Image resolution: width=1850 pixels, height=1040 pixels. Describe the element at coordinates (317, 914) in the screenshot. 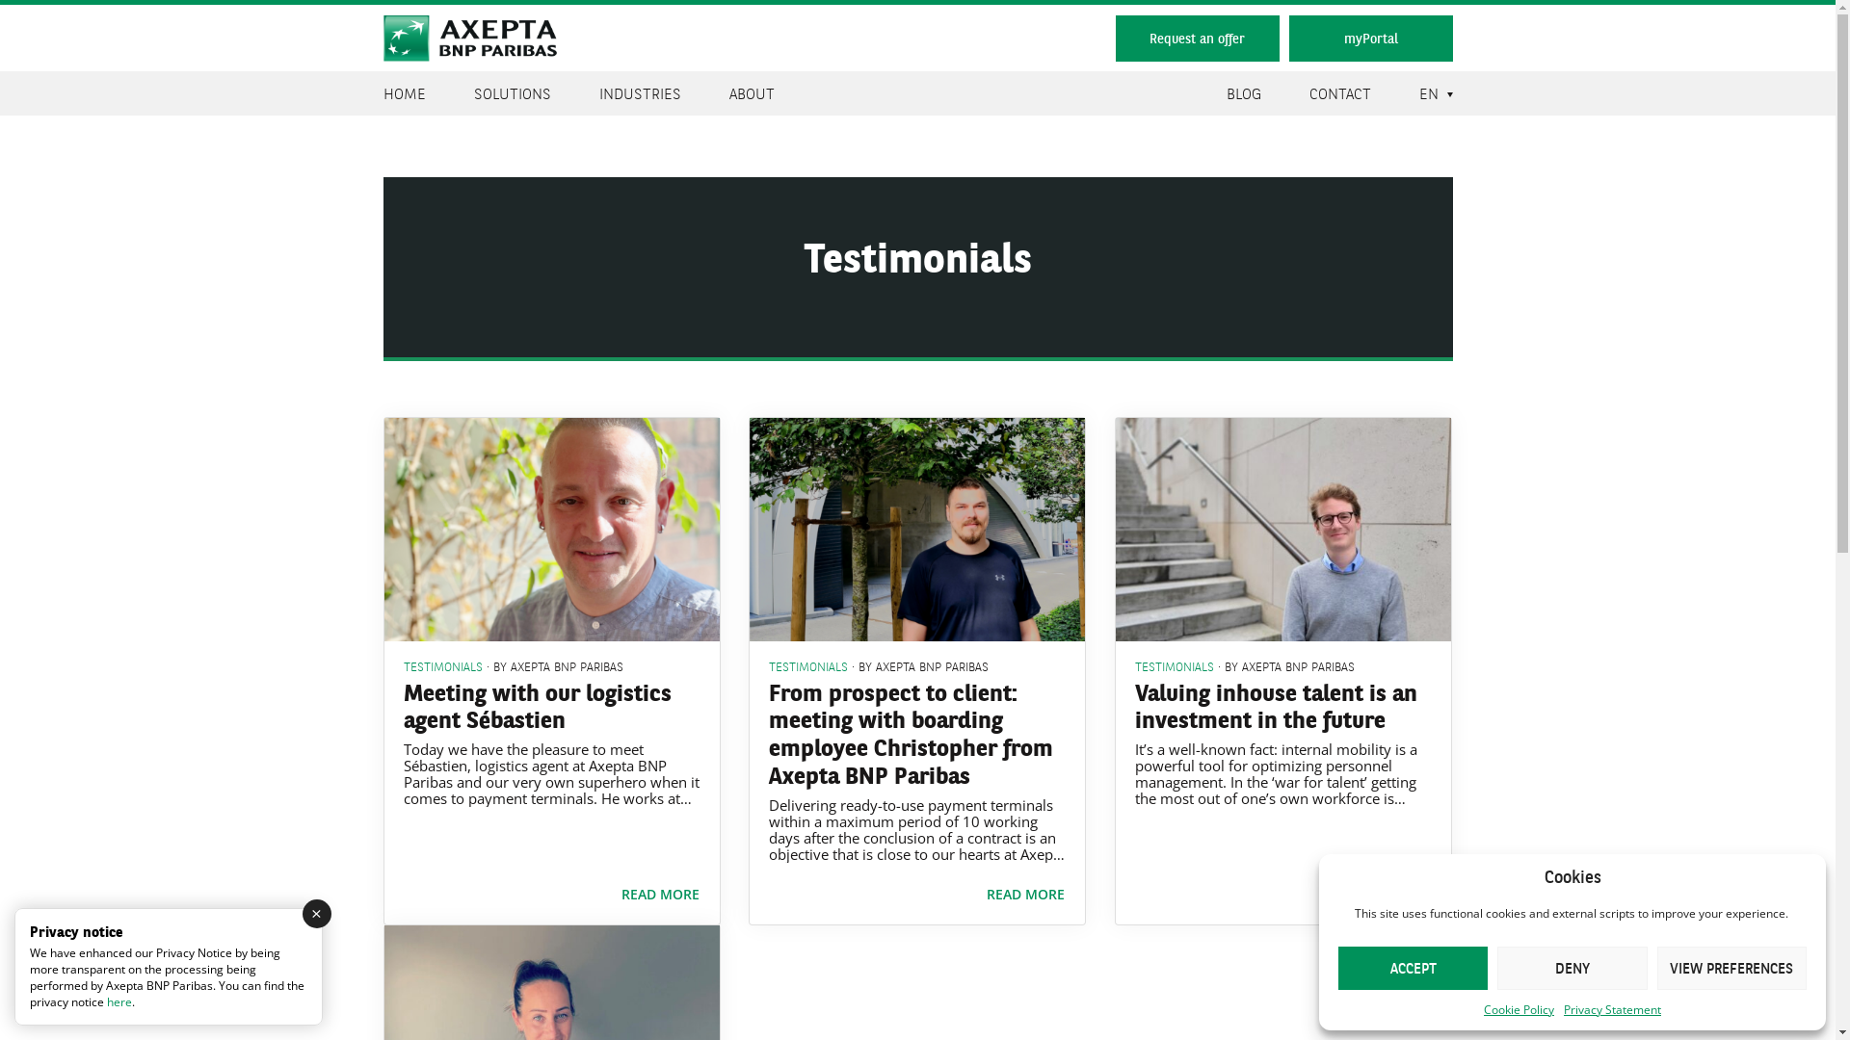

I see `CLOSE` at that location.